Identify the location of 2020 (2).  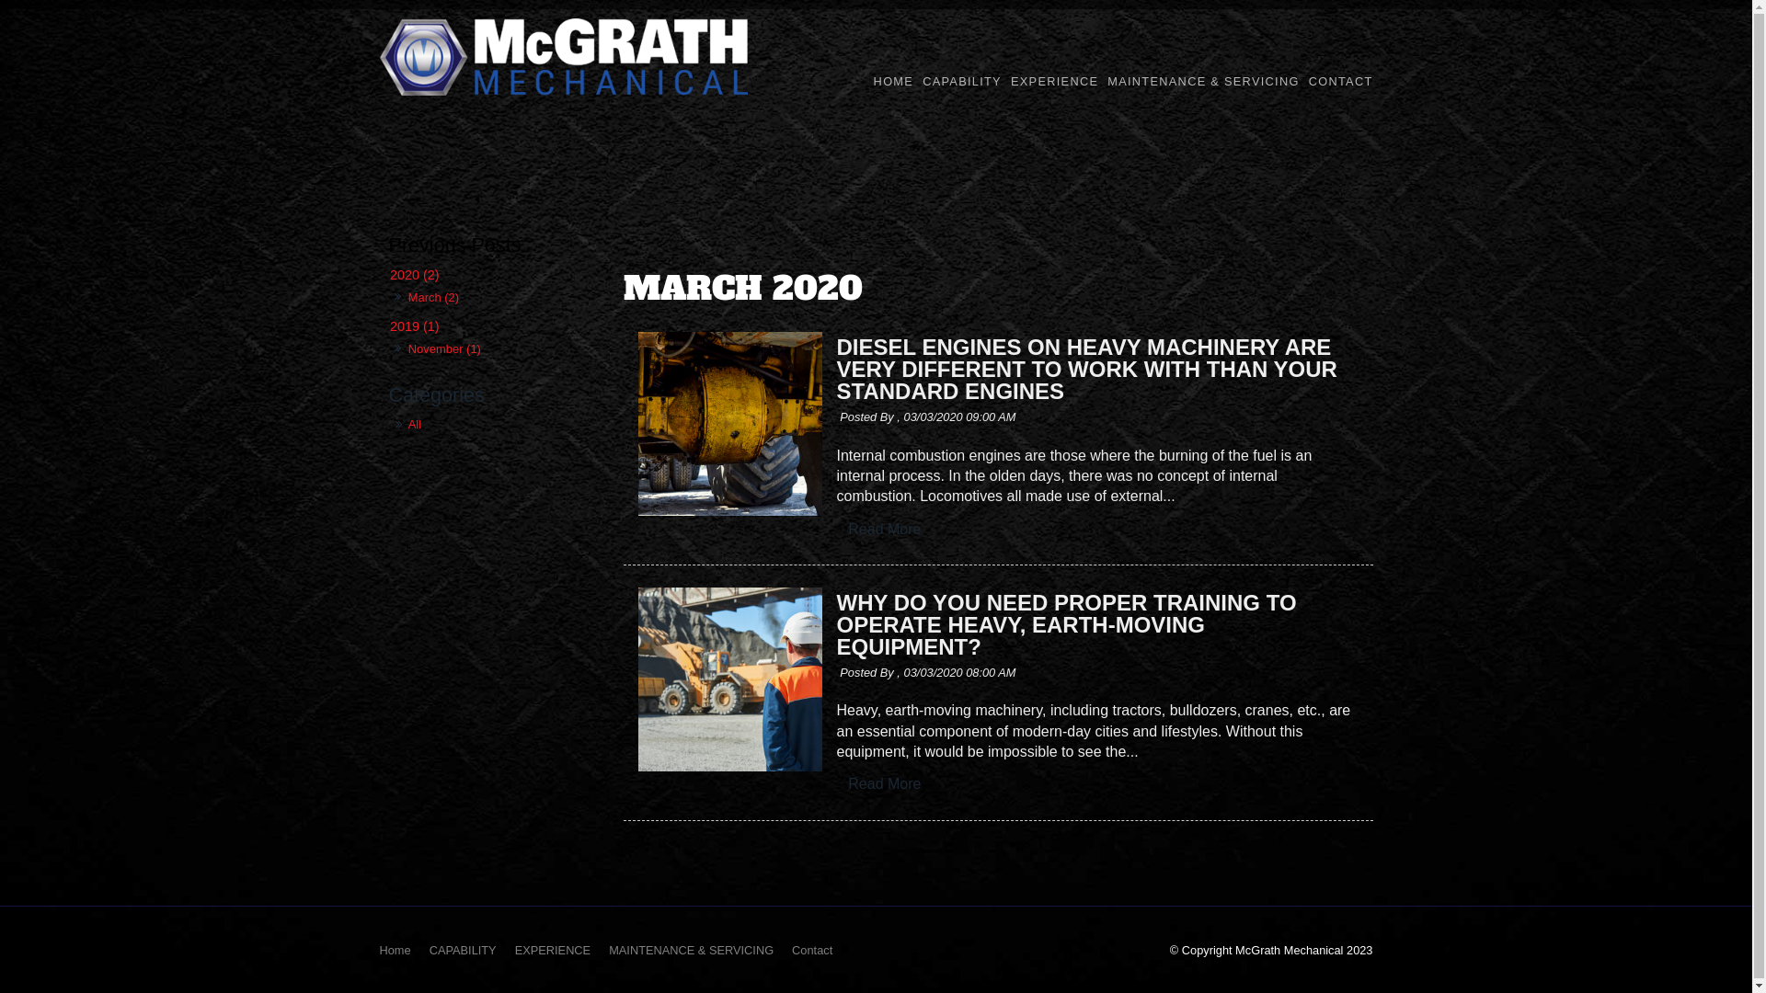
(494, 276).